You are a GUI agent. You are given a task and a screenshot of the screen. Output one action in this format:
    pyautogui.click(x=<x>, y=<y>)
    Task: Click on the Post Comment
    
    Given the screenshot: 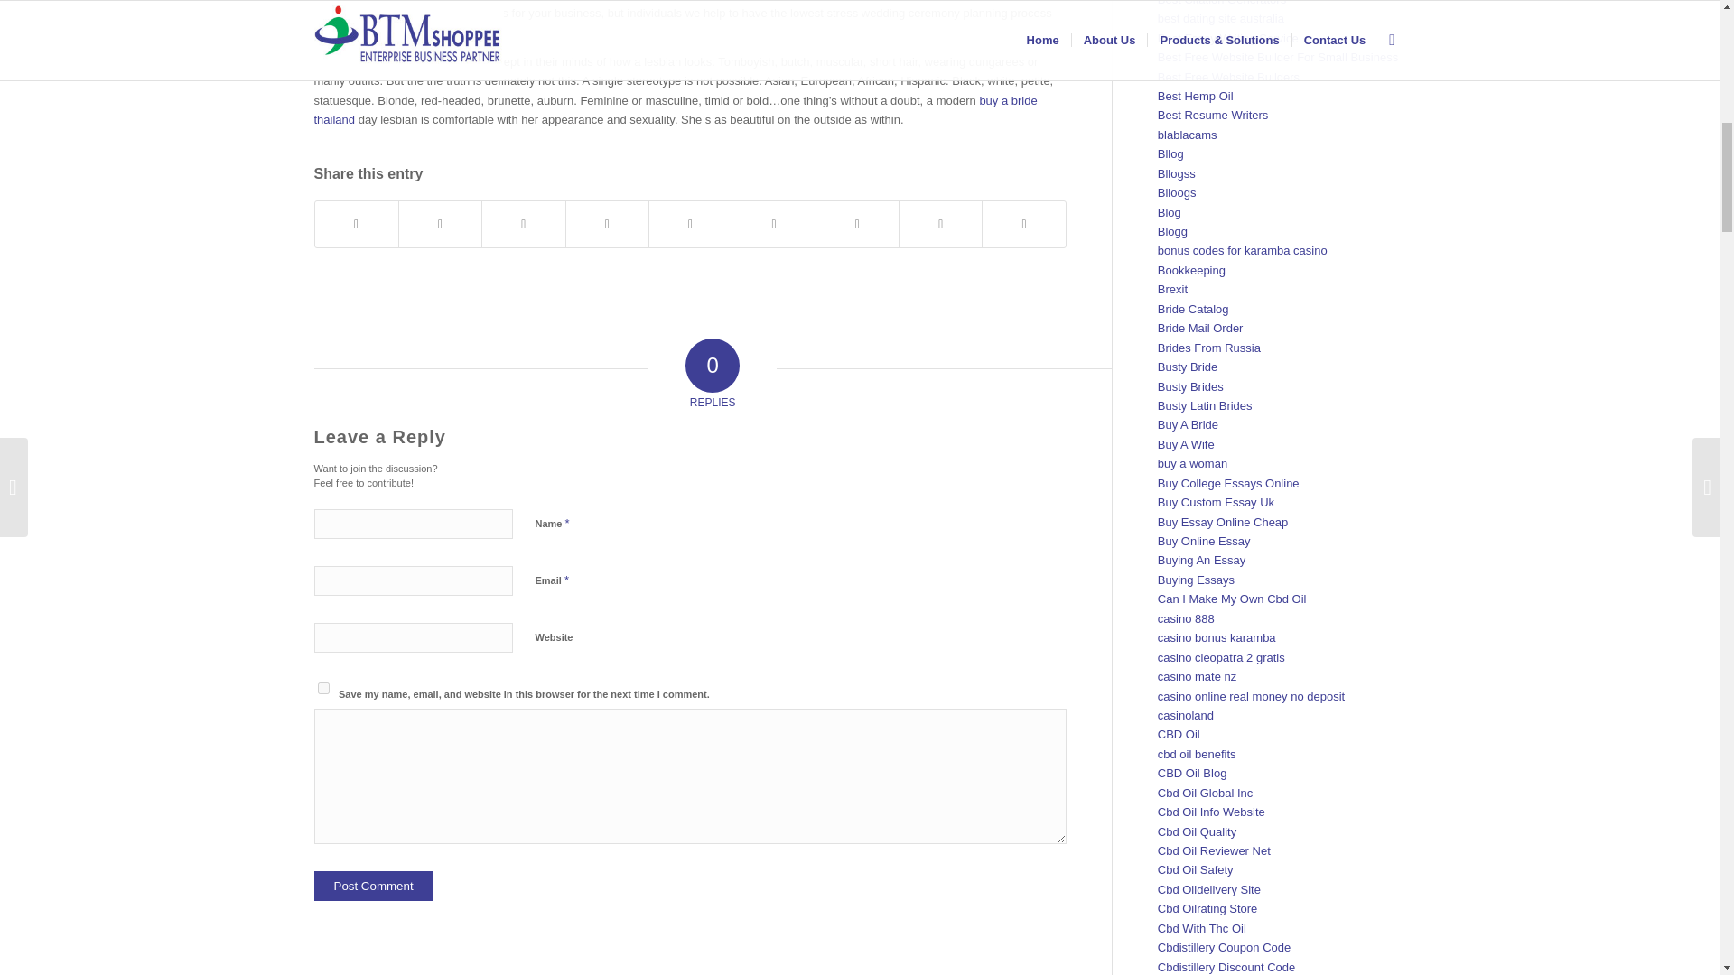 What is the action you would take?
    pyautogui.click(x=374, y=886)
    